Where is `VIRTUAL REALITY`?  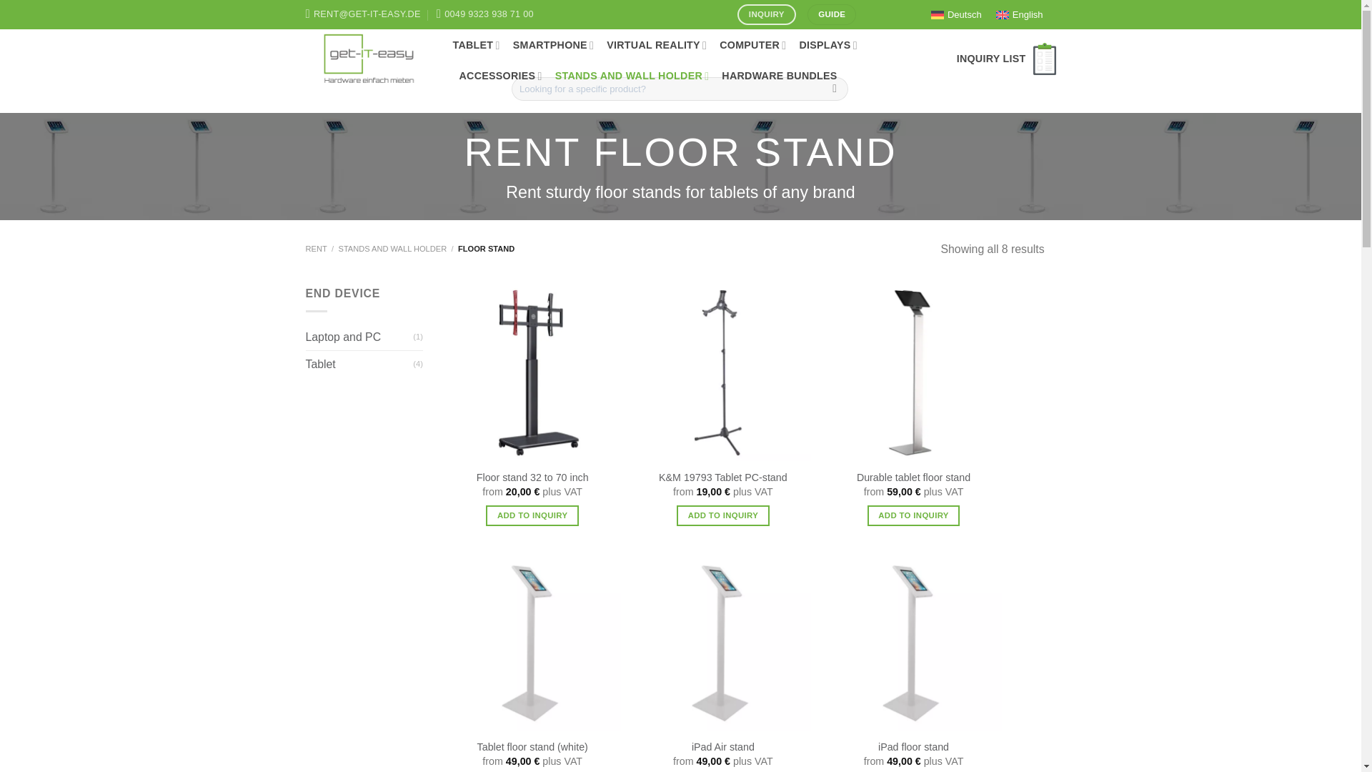 VIRTUAL REALITY is located at coordinates (656, 46).